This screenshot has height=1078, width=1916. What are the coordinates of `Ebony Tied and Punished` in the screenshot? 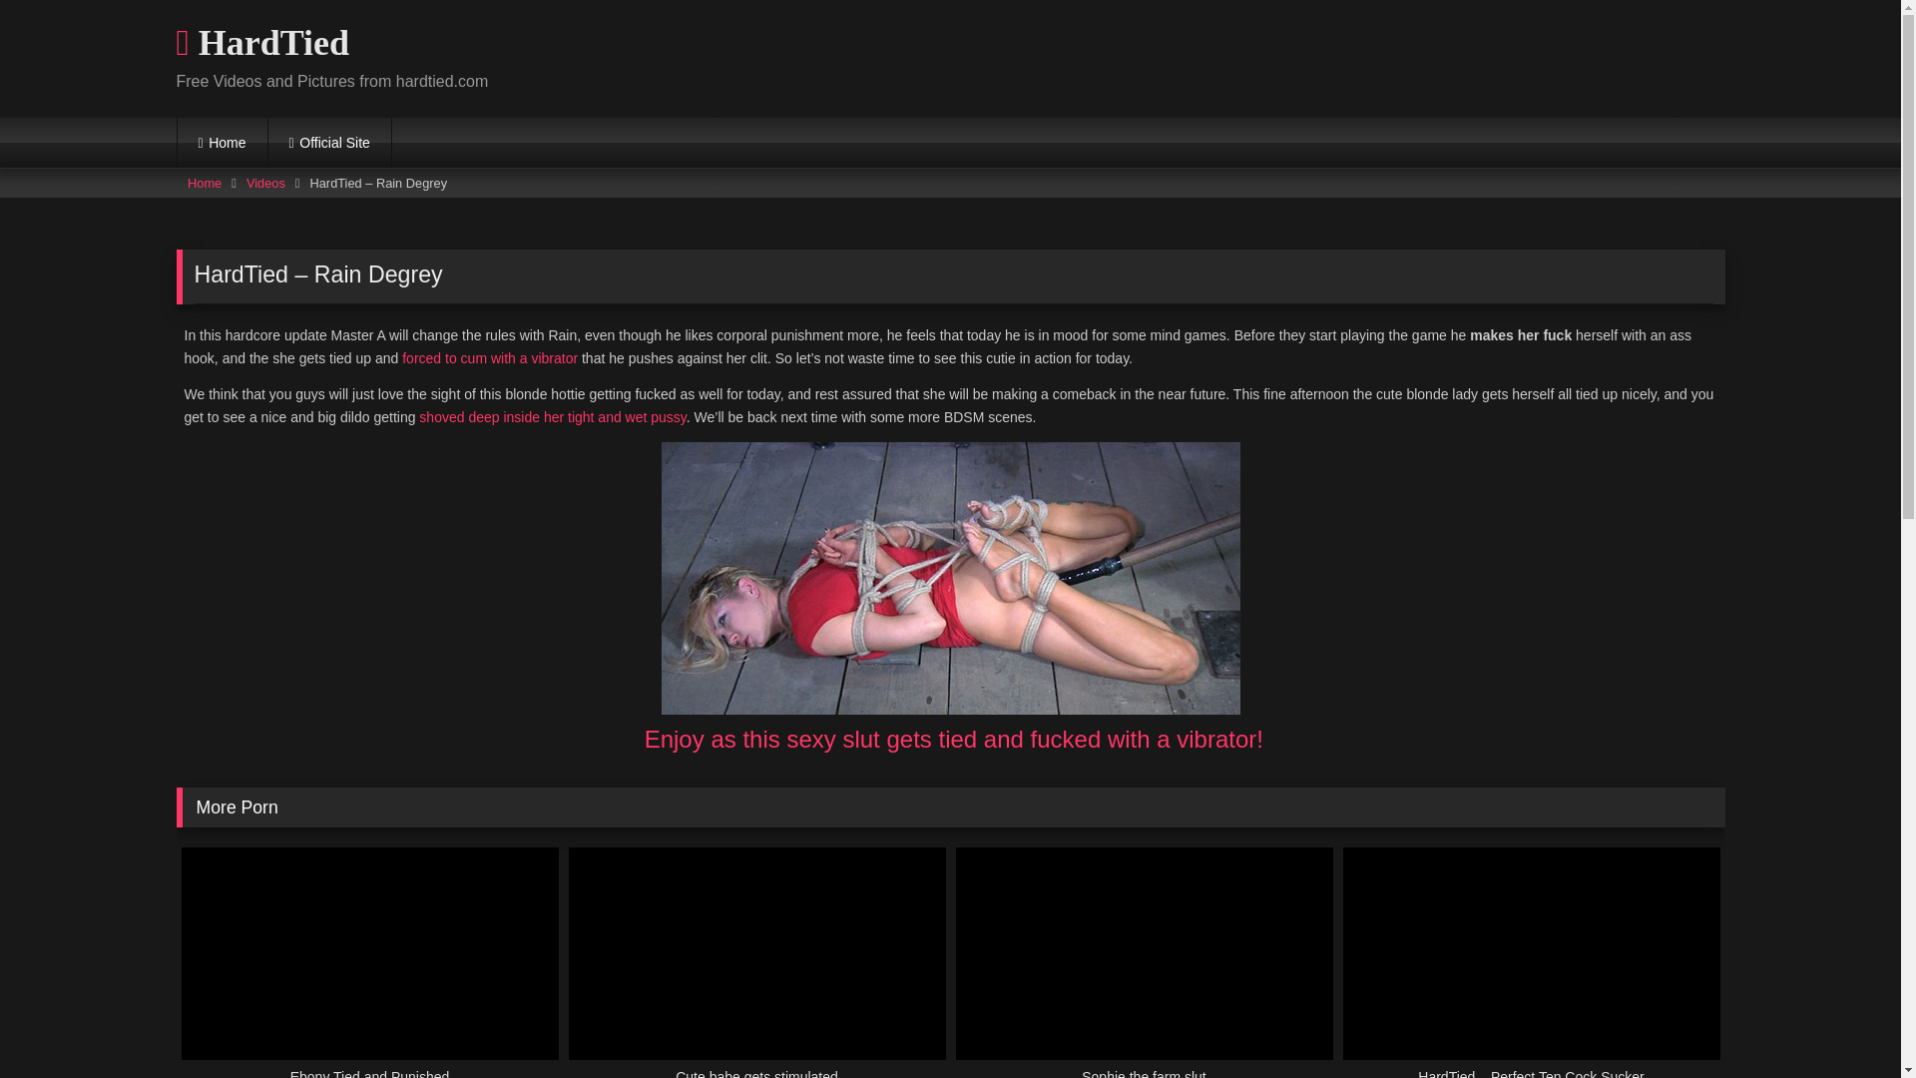 It's located at (370, 962).